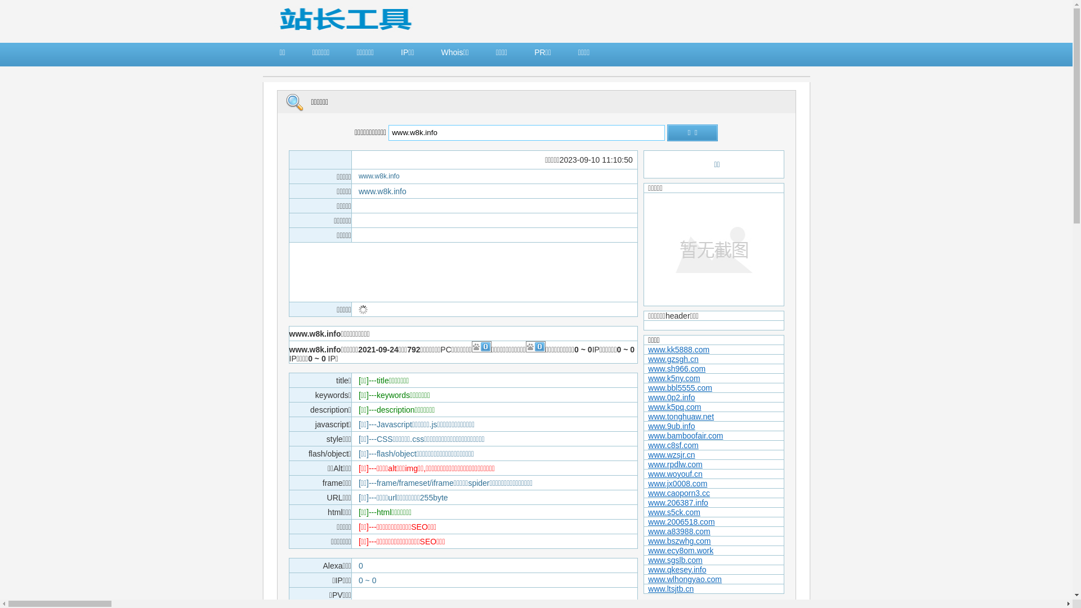  Describe the element at coordinates (679, 349) in the screenshot. I see `www.kk5888.com` at that location.